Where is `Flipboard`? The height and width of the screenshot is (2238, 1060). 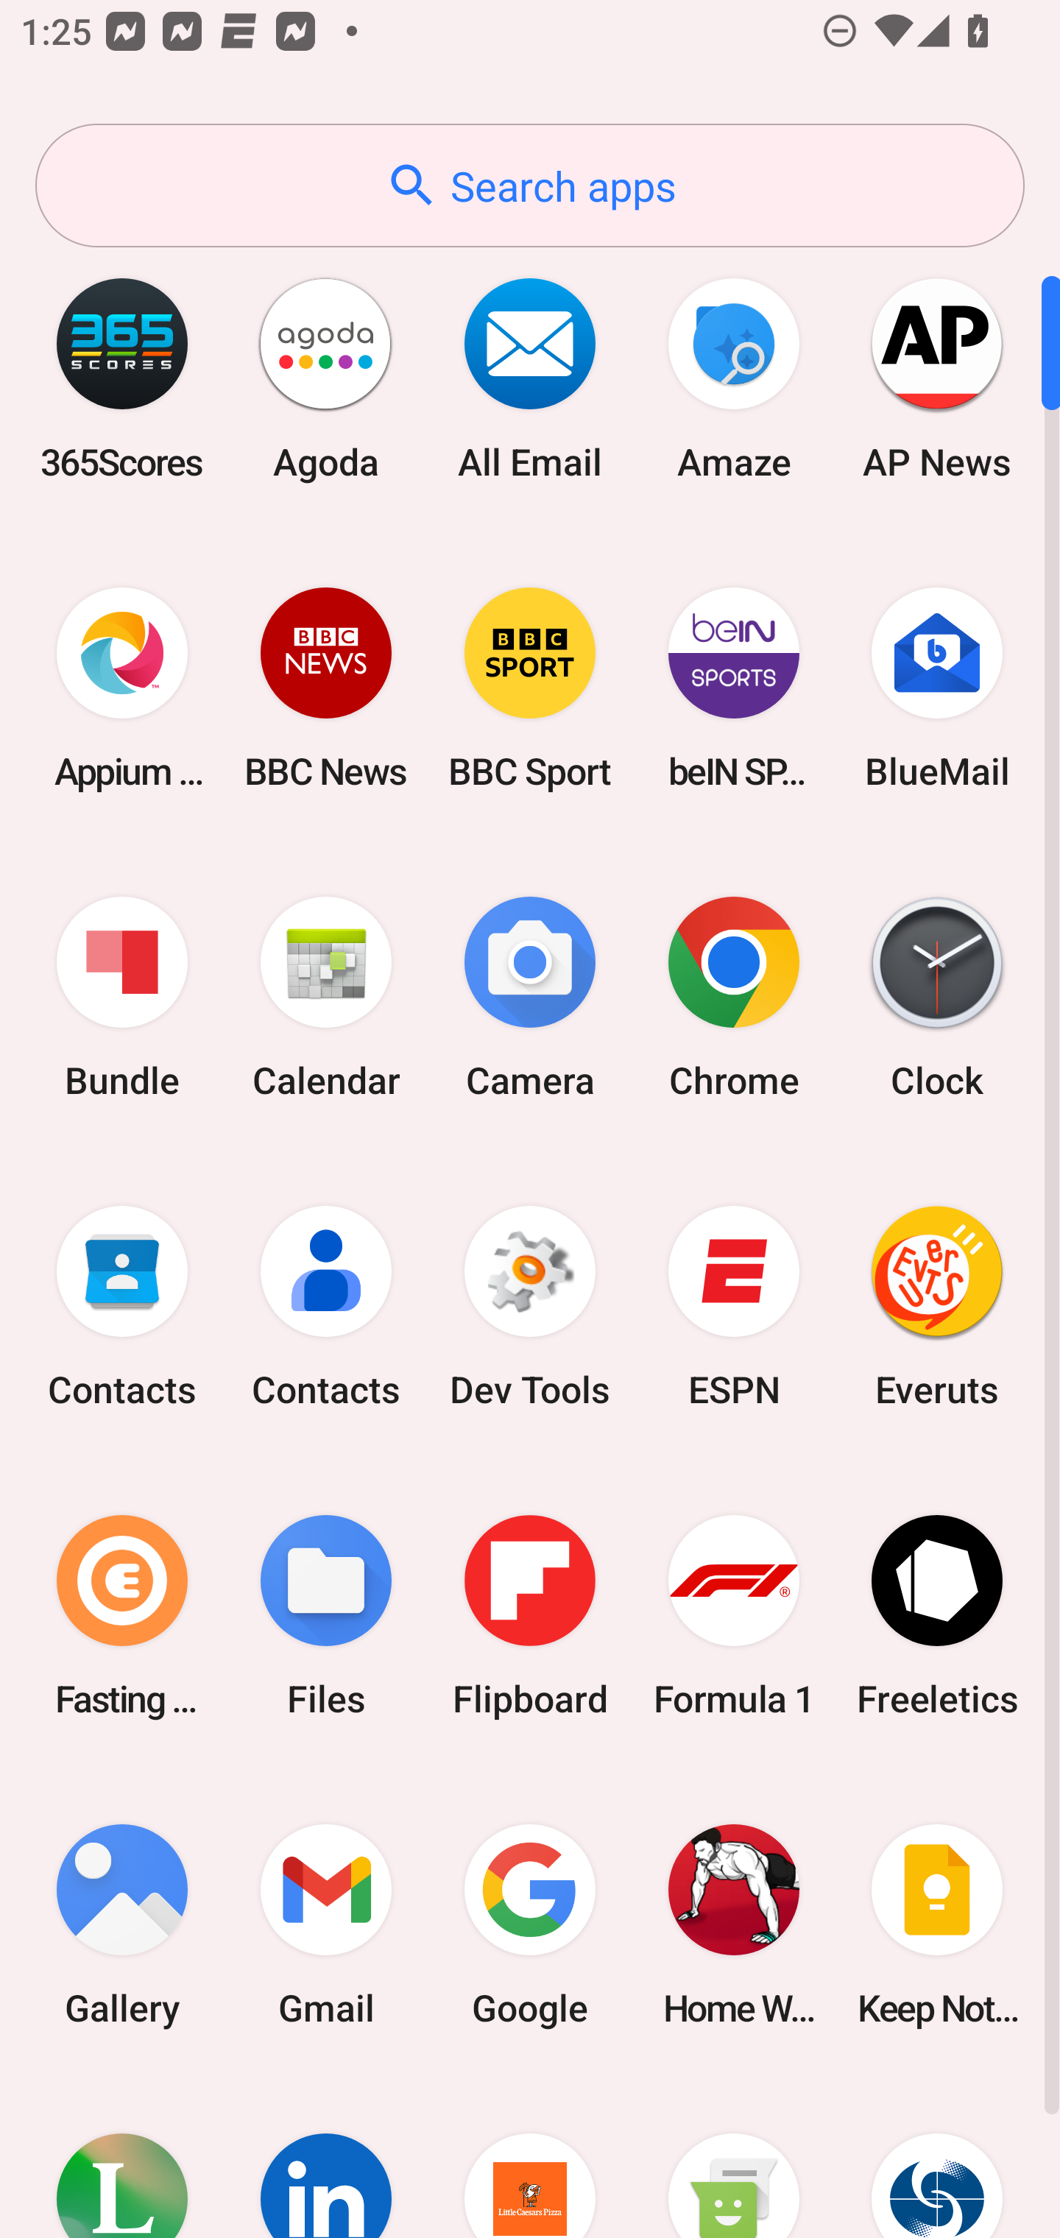
Flipboard is located at coordinates (530, 1615).